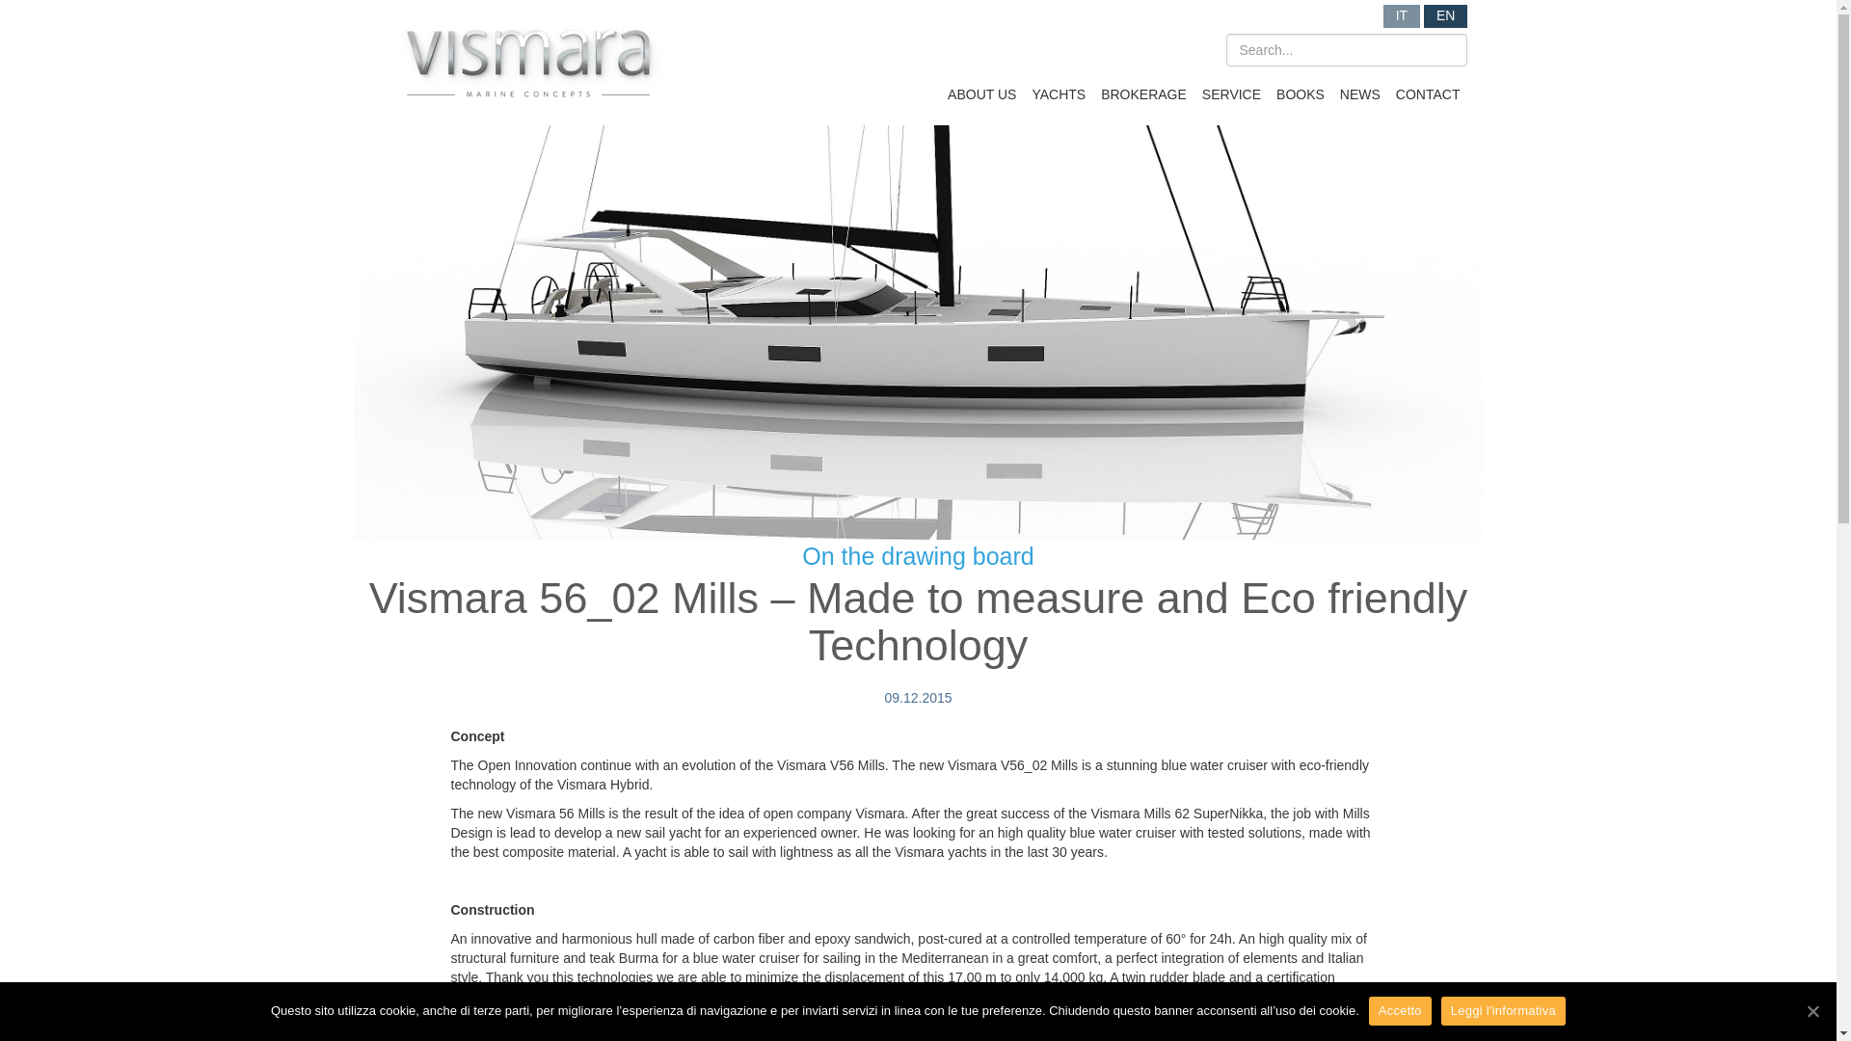  I want to click on IT, so click(1401, 16).